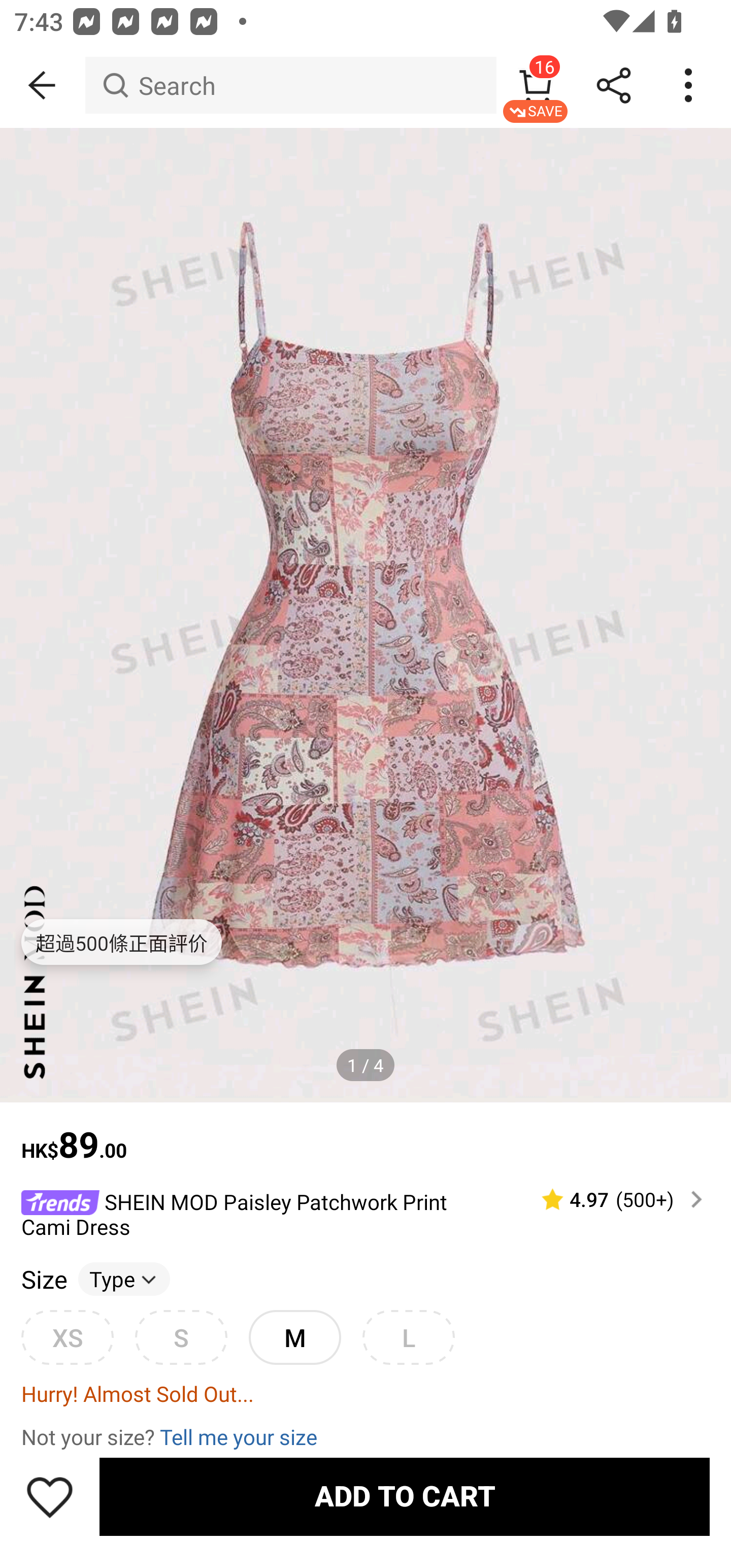 Image resolution: width=731 pixels, height=1543 pixels. What do you see at coordinates (294, 1337) in the screenshot?
I see `M Munselected option` at bounding box center [294, 1337].